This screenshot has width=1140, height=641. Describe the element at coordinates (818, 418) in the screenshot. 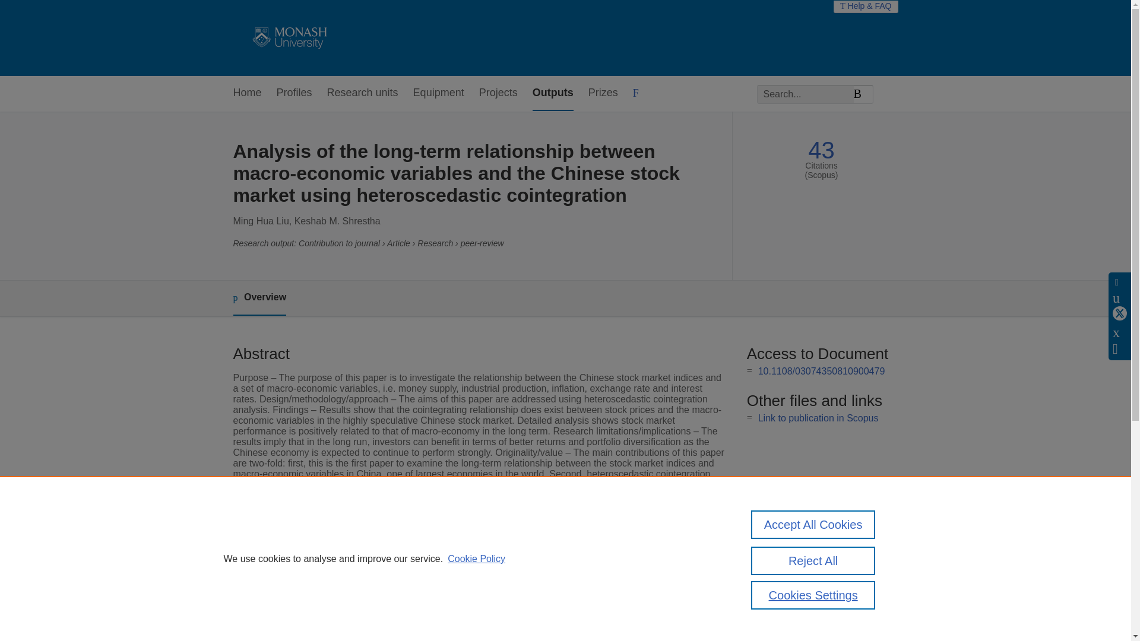

I see `Link to publication in Scopus` at that location.